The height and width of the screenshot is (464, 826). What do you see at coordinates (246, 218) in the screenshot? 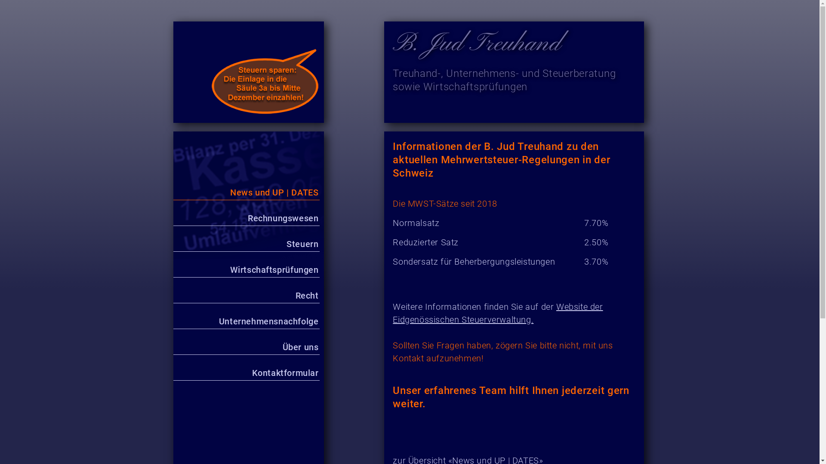
I see `Rechnungswesen` at bounding box center [246, 218].